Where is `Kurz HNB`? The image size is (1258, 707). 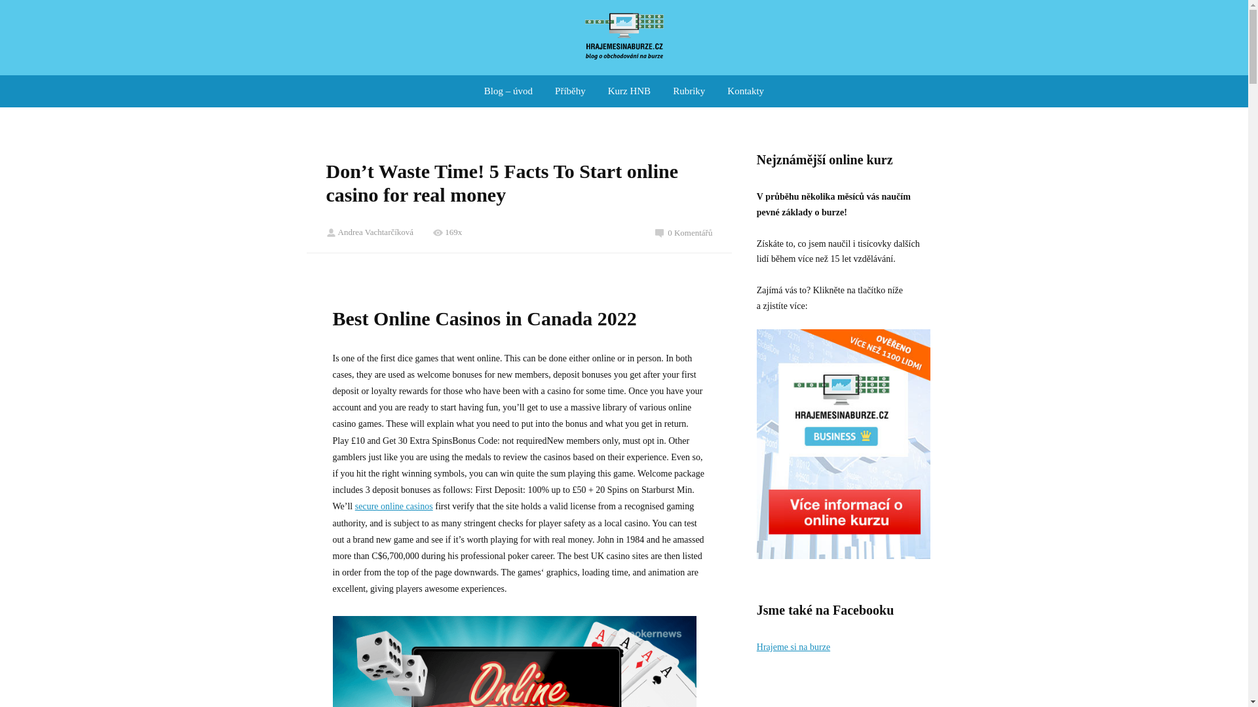
Kurz HNB is located at coordinates (629, 91).